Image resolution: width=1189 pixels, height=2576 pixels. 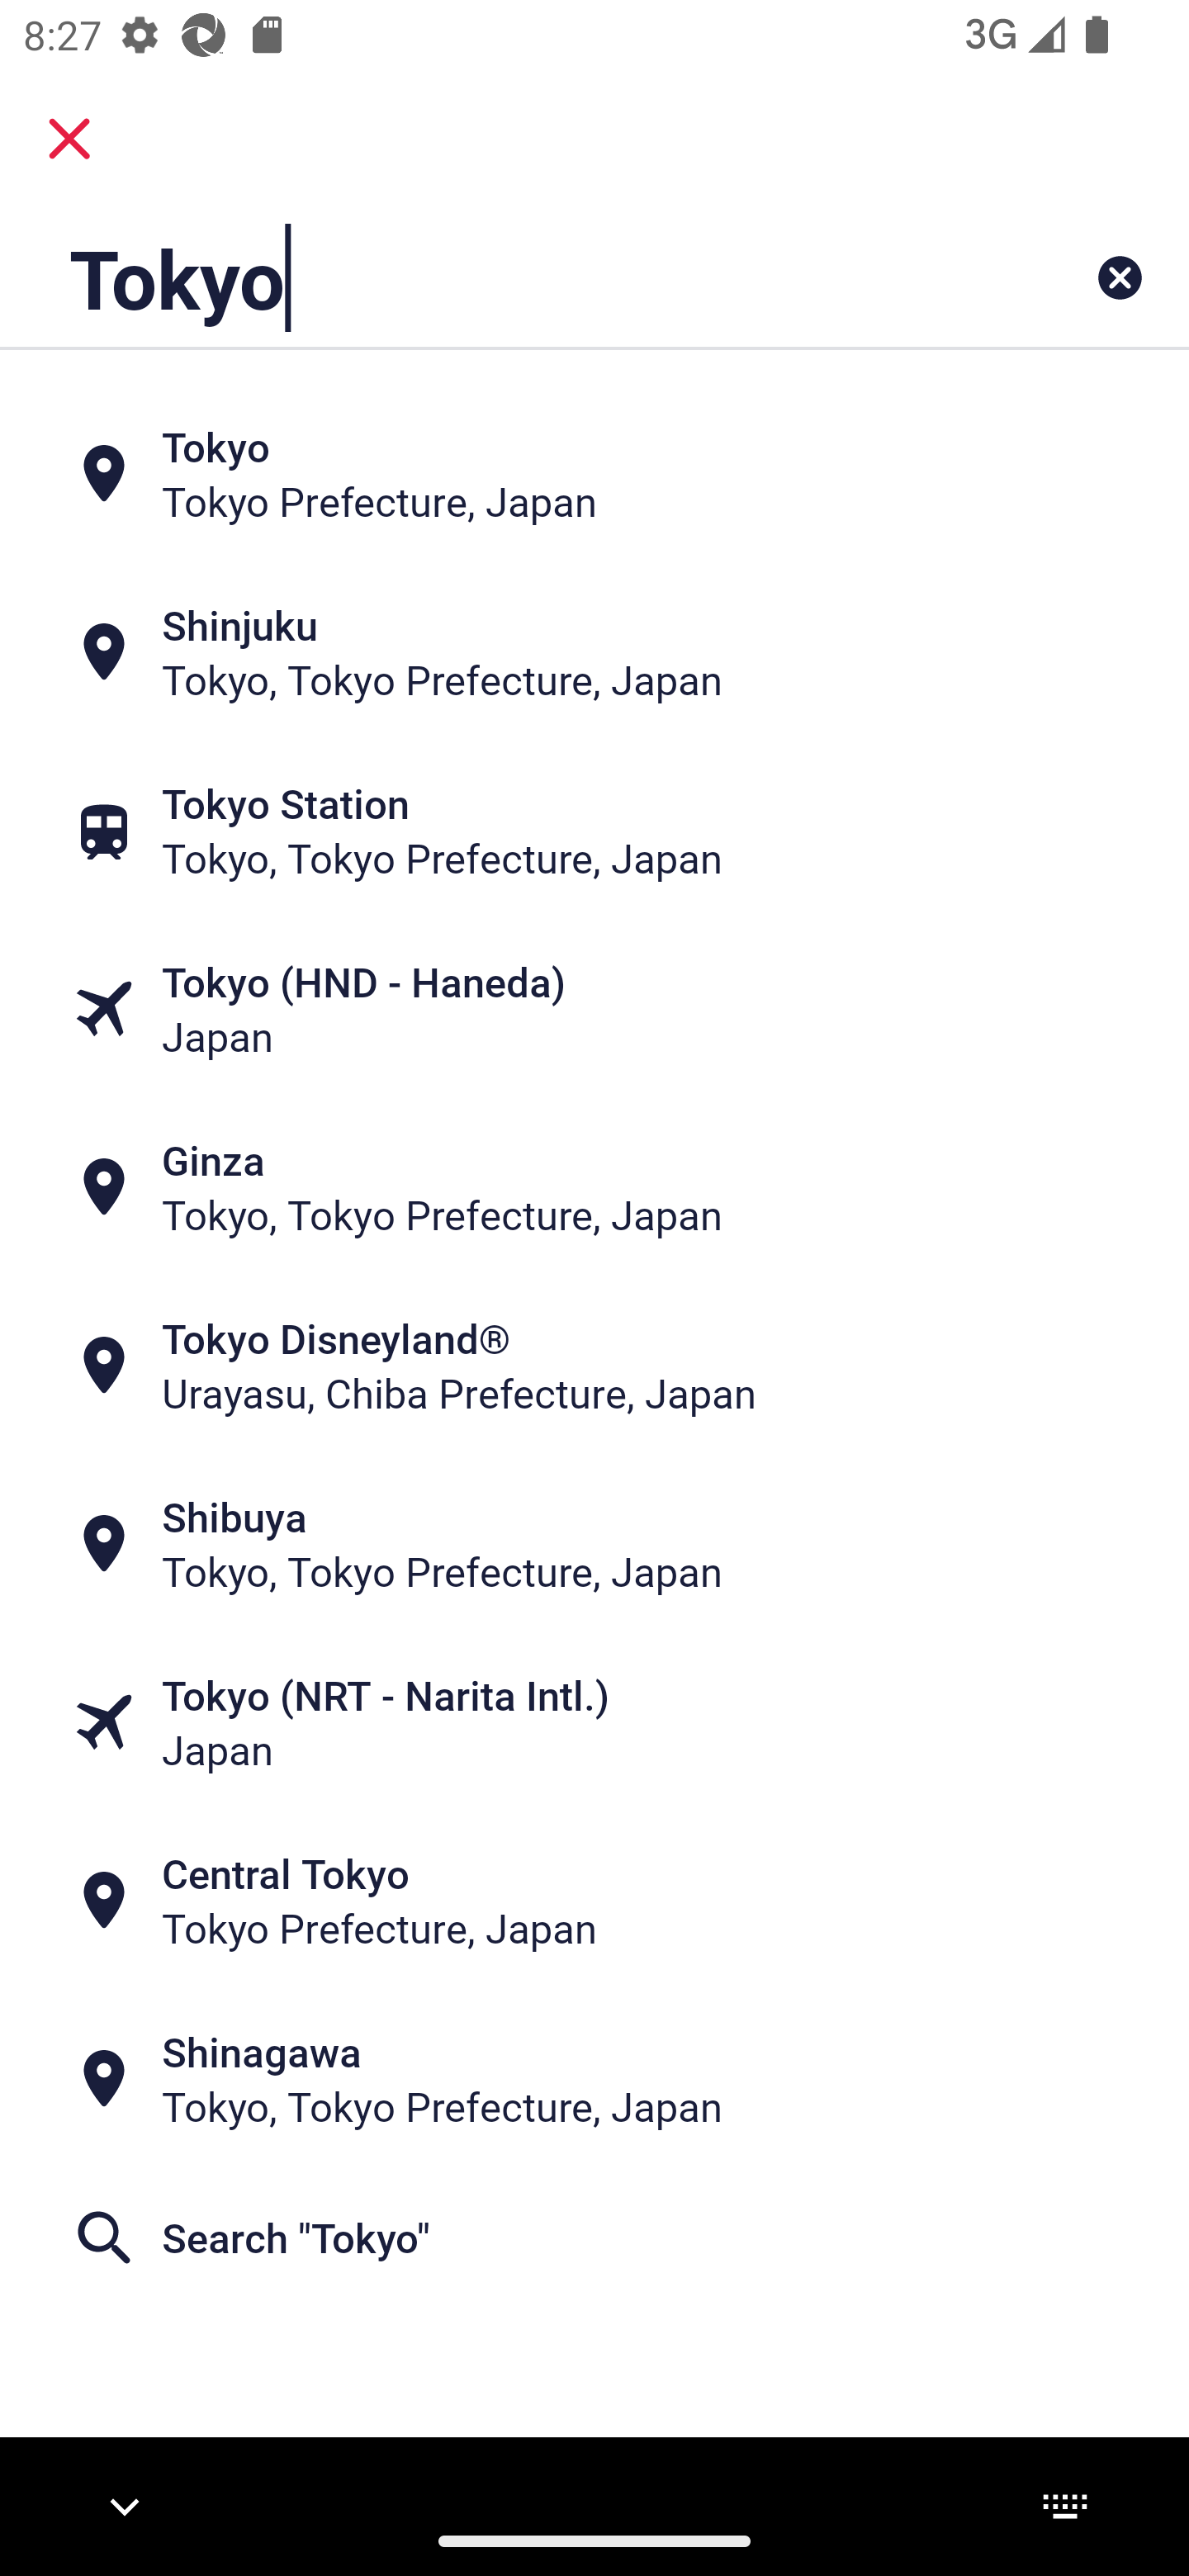 I want to click on Tokyo Tokyo Prefecture, Japan, so click(x=594, y=474).